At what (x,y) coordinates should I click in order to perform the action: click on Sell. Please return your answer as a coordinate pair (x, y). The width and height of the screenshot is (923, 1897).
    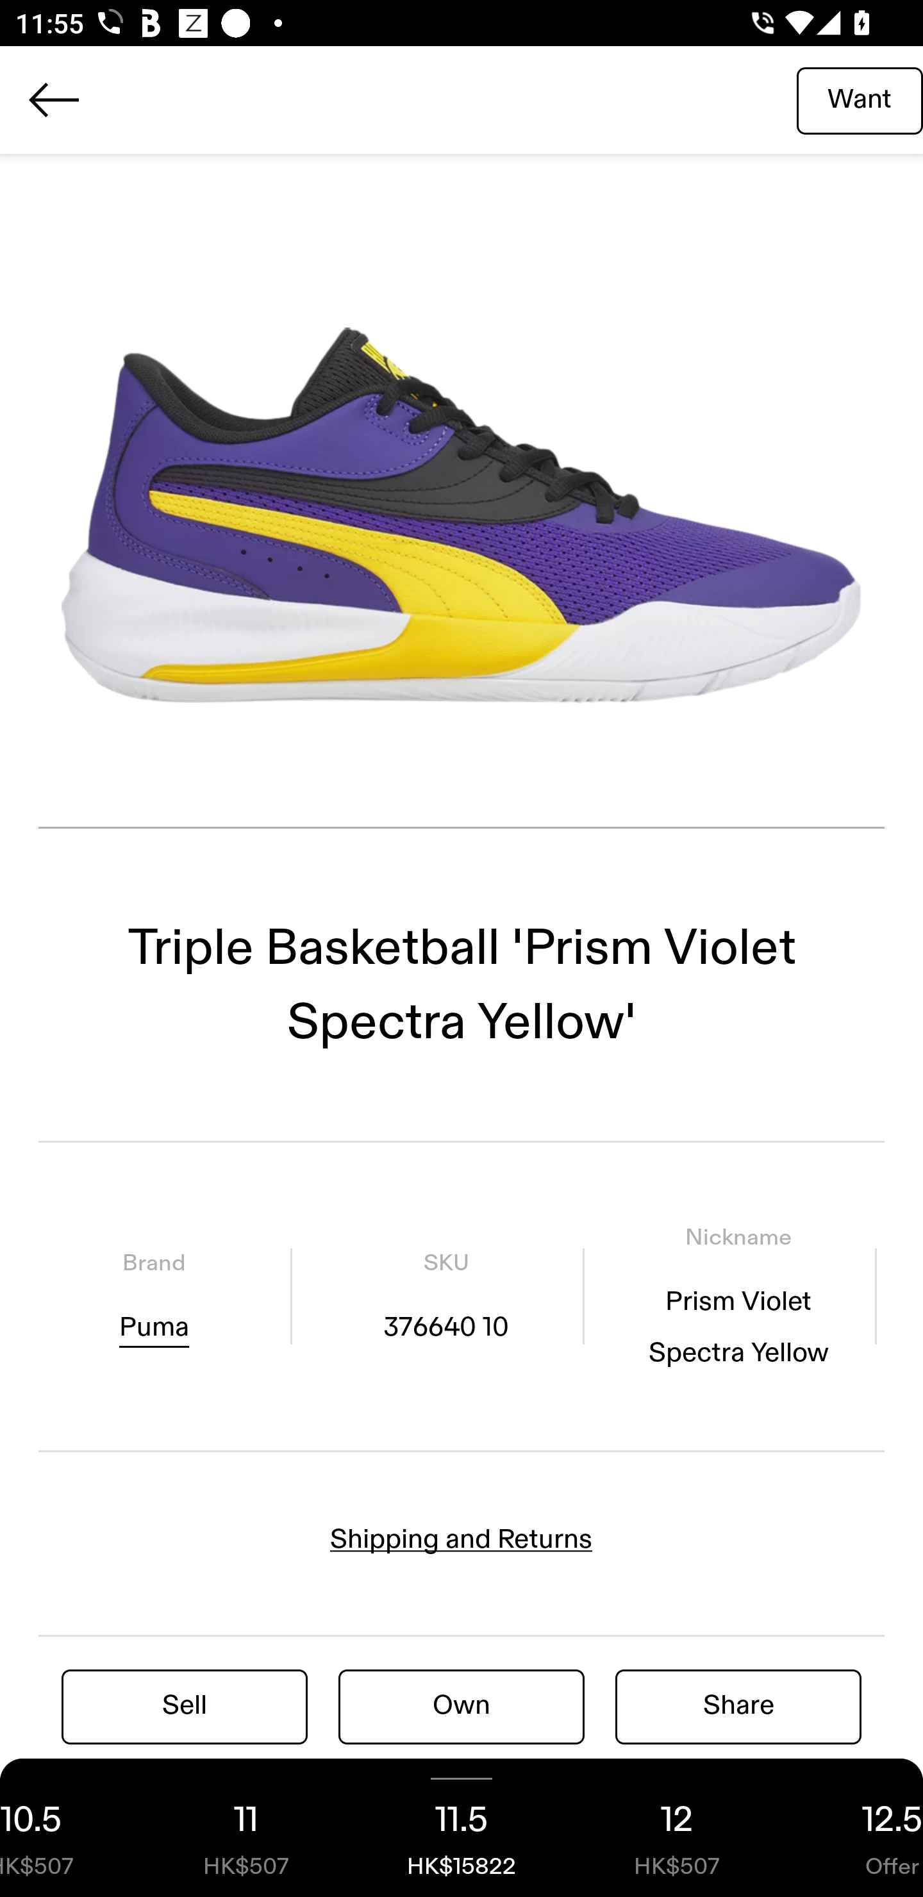
    Looking at the image, I should click on (185, 1706).